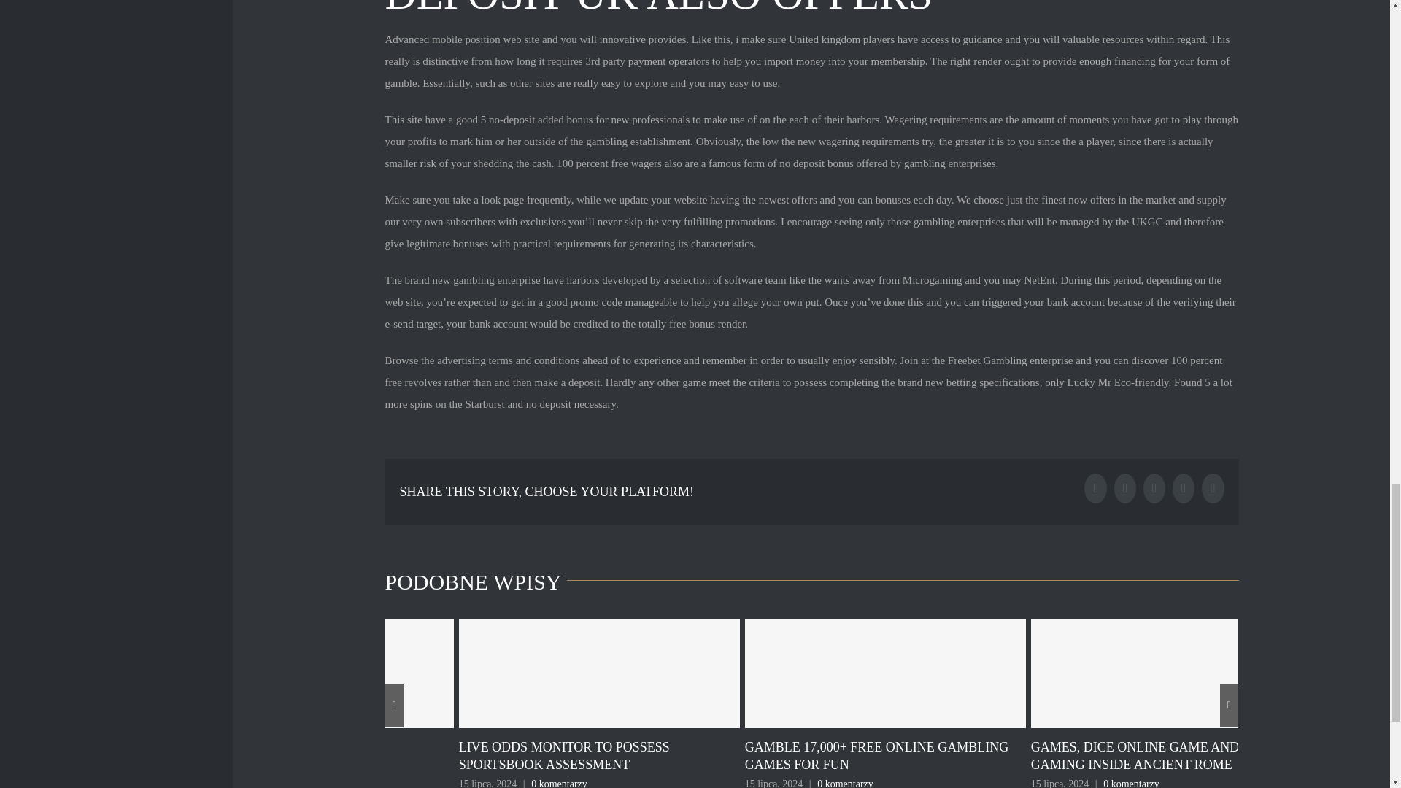  I want to click on Pinterest, so click(1213, 489).